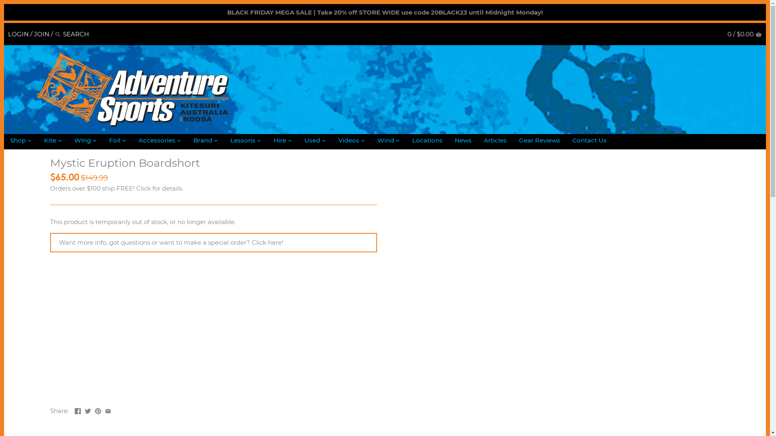 The width and height of the screenshot is (776, 436). Describe the element at coordinates (280, 142) in the screenshot. I see `Hire` at that location.